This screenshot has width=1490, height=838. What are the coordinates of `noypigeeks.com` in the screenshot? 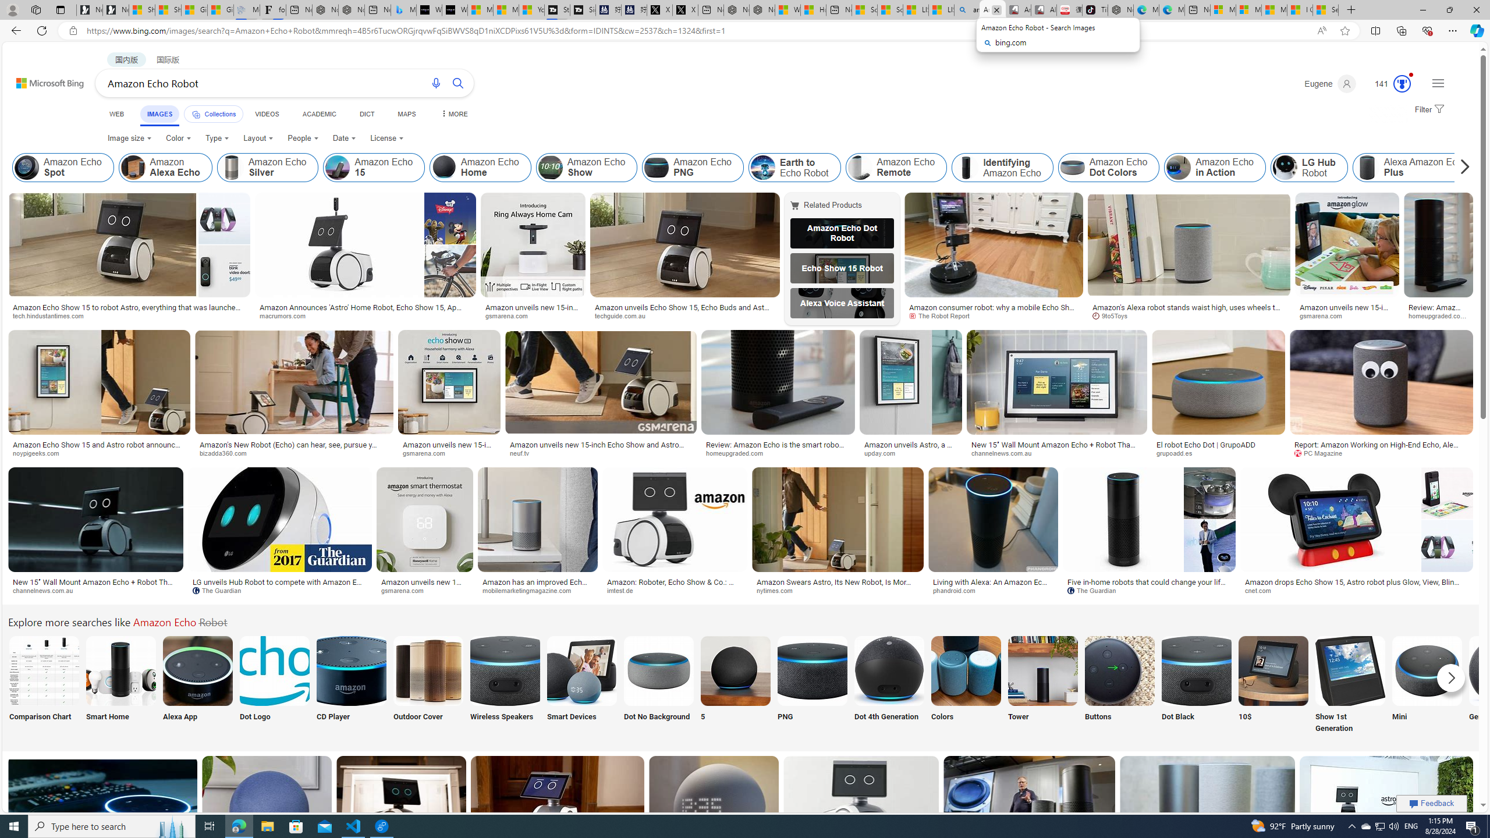 It's located at (40, 453).